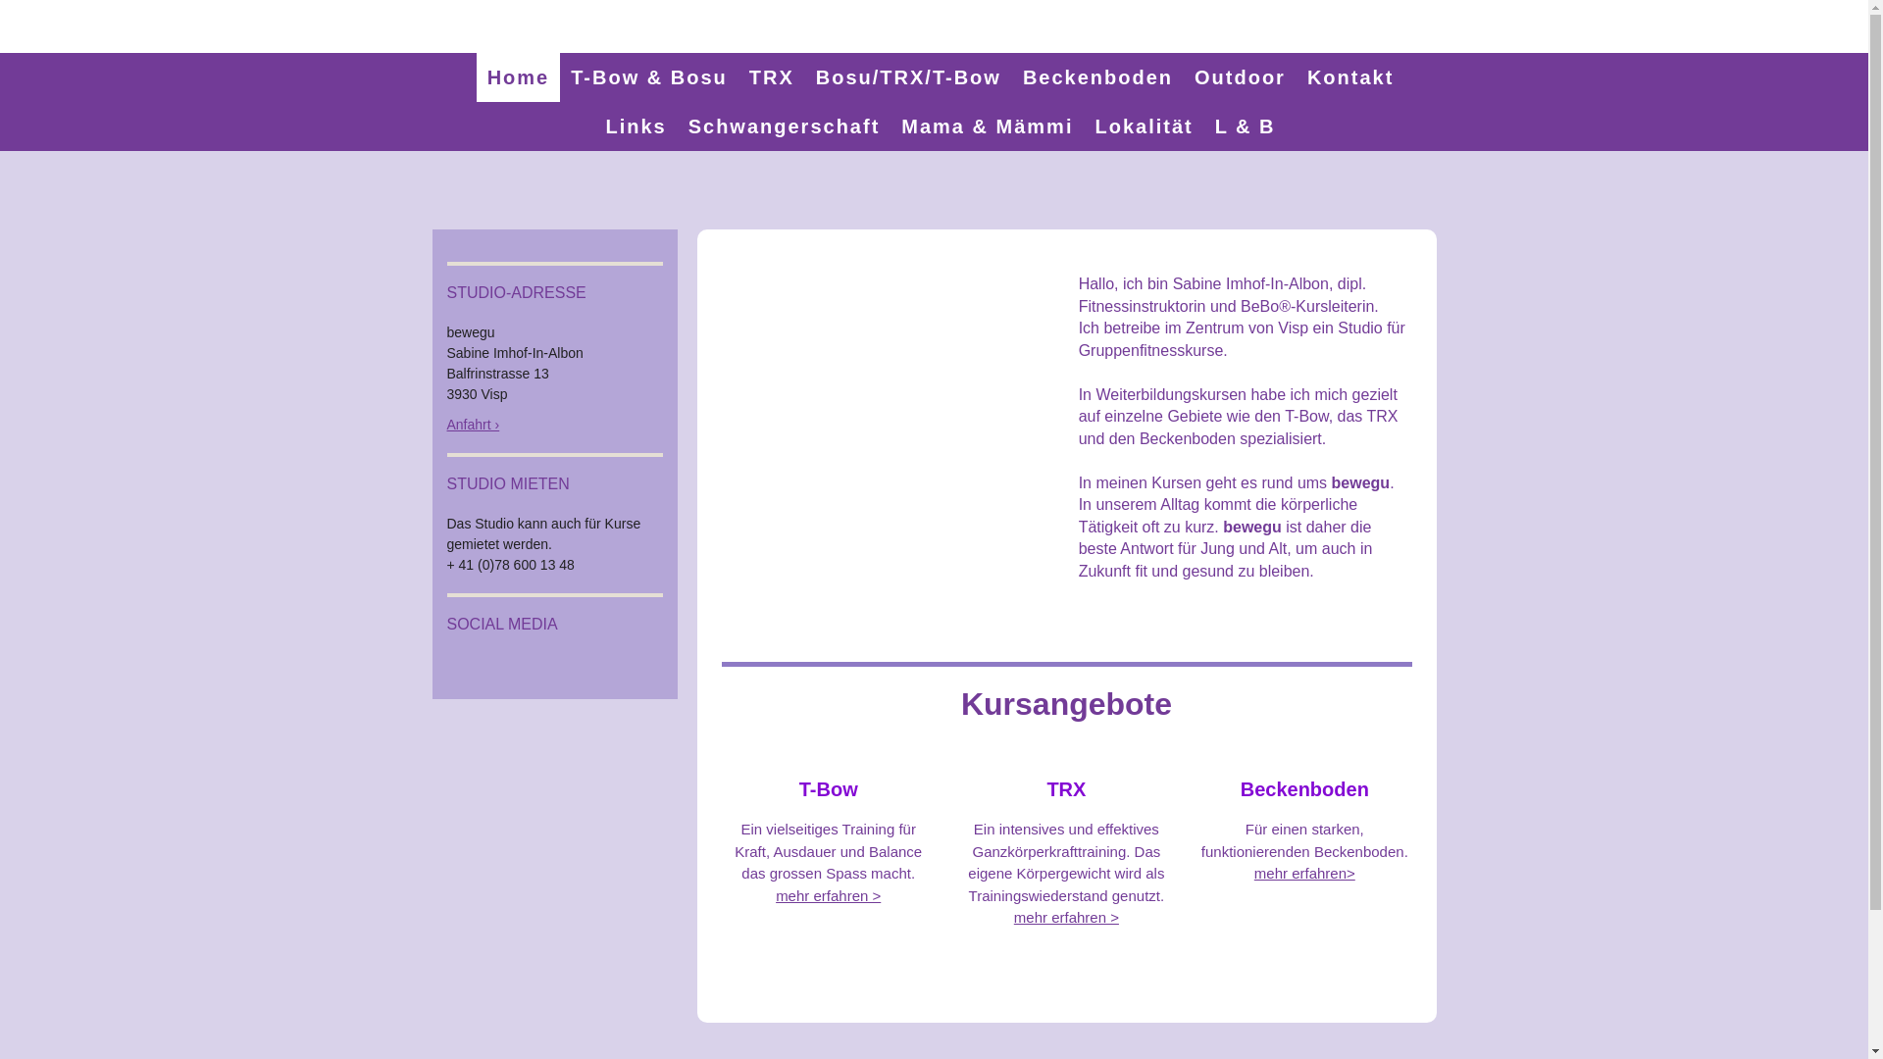 This screenshot has height=1059, width=1883. What do you see at coordinates (1240, 77) in the screenshot?
I see `Outdoor` at bounding box center [1240, 77].